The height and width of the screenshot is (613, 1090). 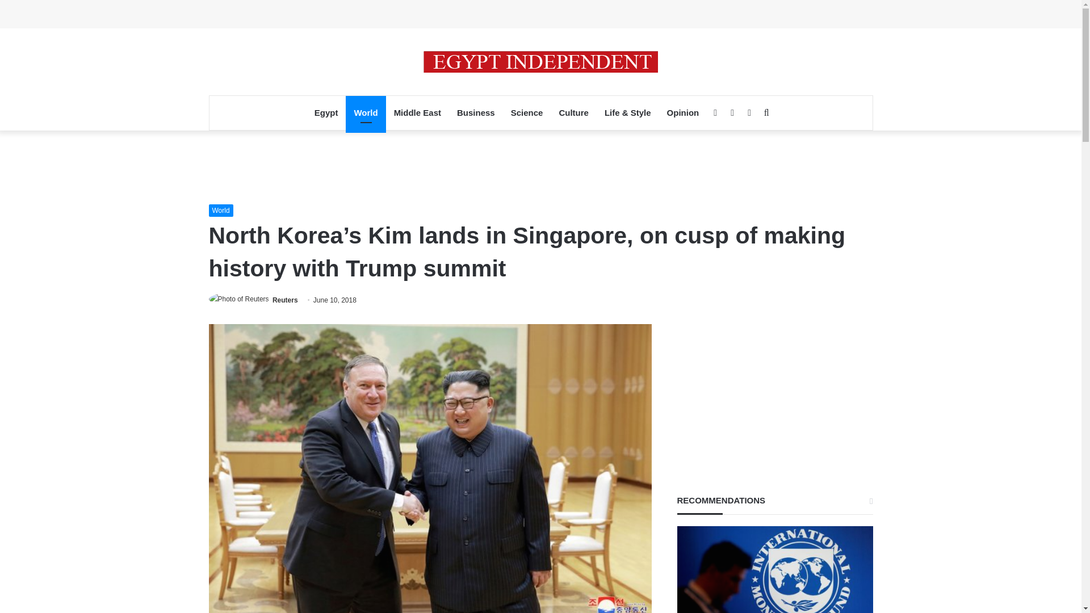 What do you see at coordinates (285, 300) in the screenshot?
I see `Reuters` at bounding box center [285, 300].